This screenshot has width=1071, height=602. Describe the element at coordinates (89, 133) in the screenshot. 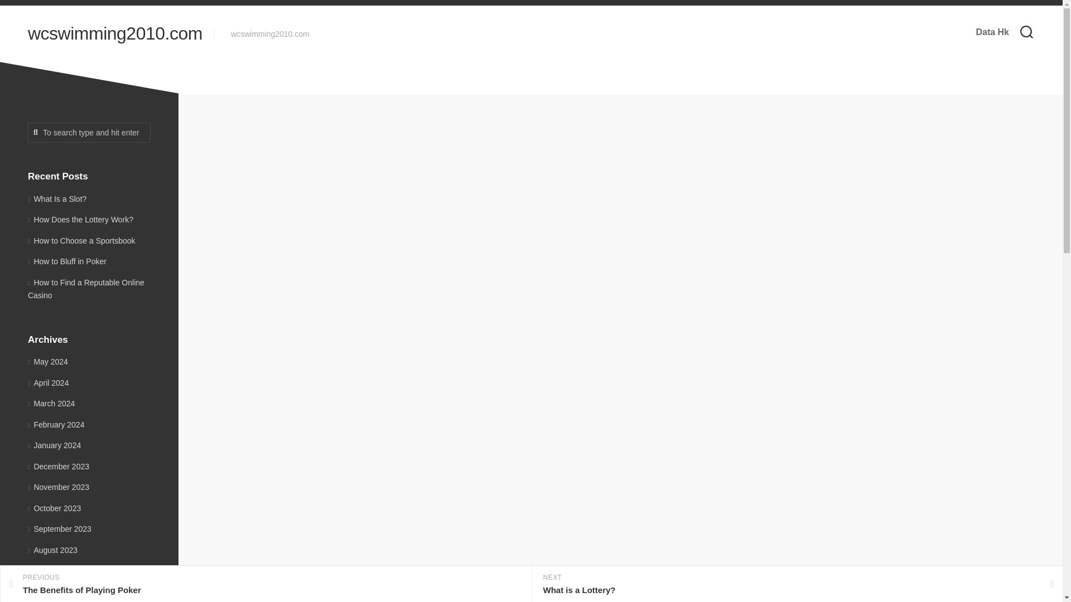

I see `To search type and hit enter` at that location.